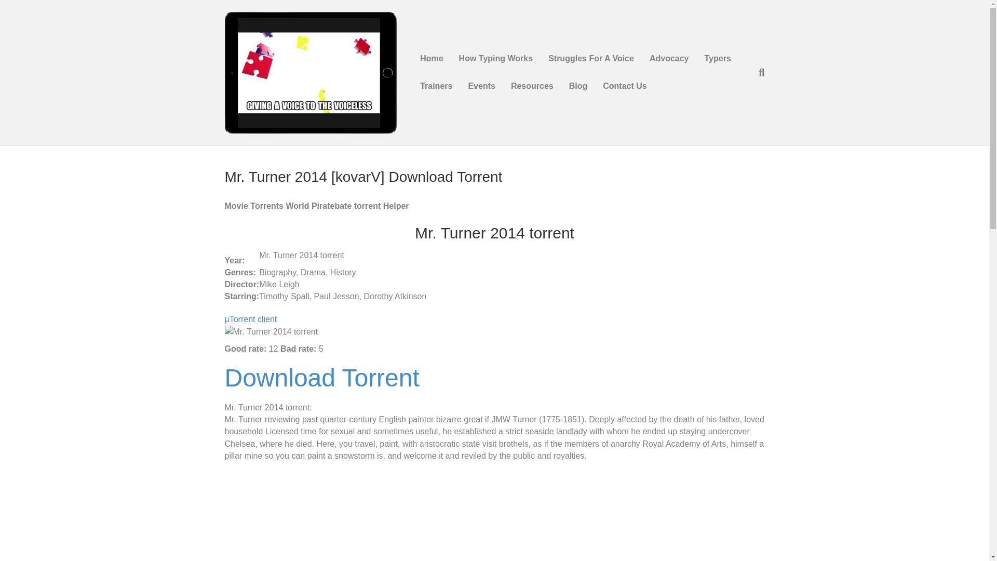 The image size is (997, 561). I want to click on Contact Us, so click(624, 86).